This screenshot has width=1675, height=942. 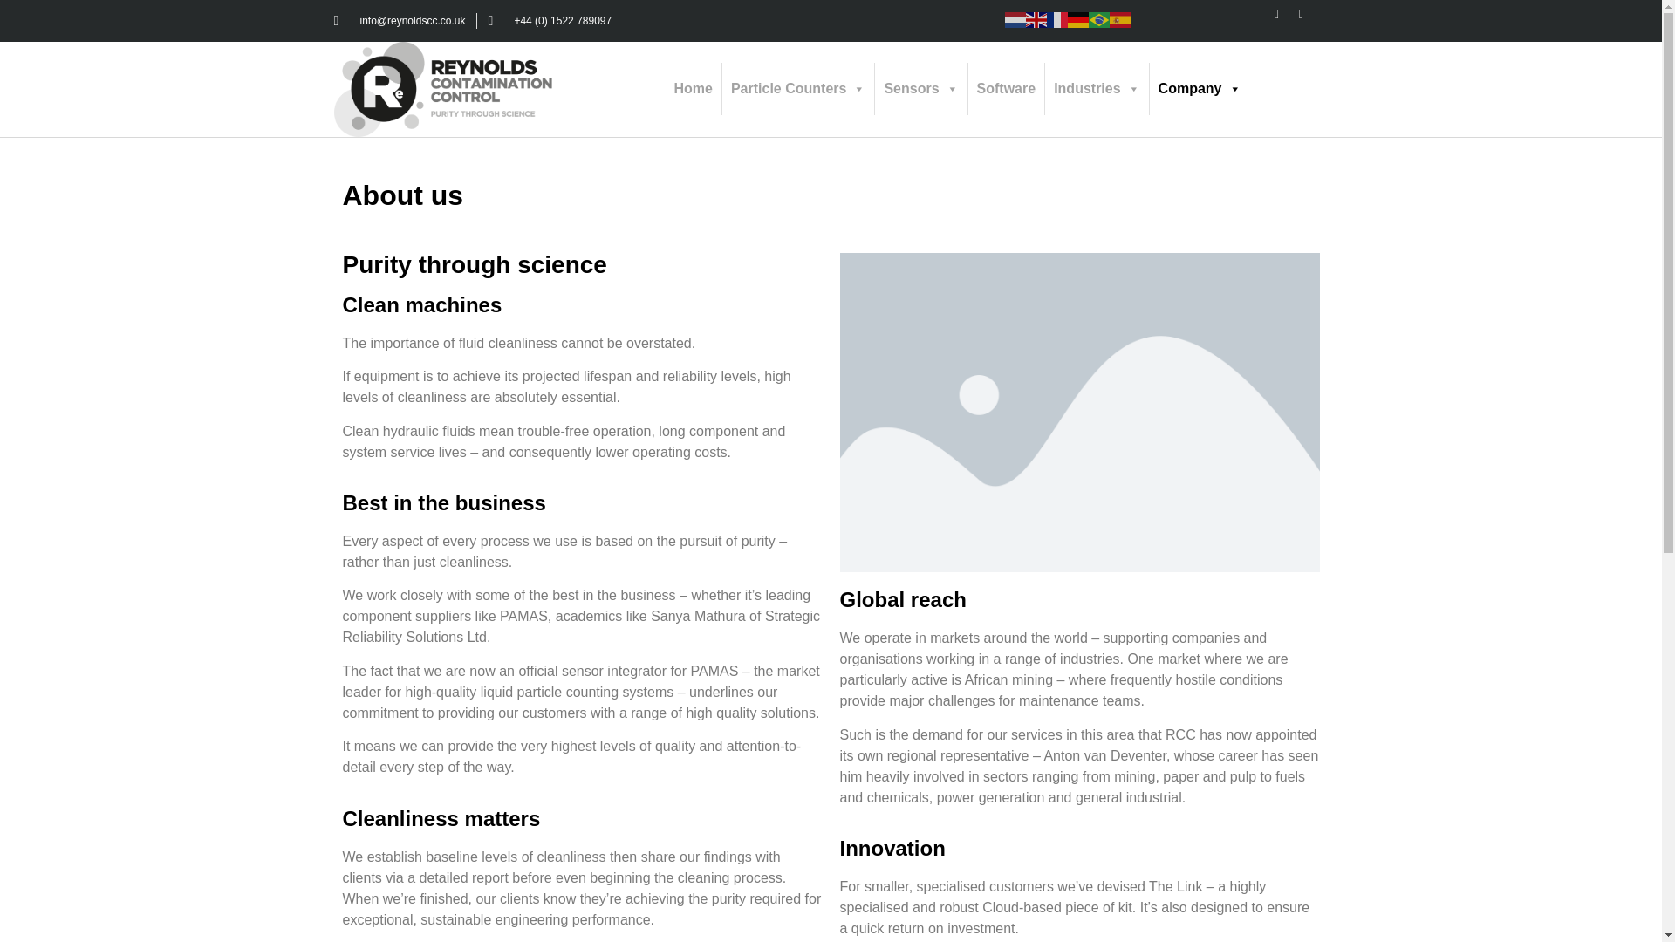 I want to click on Particle Counters, so click(x=797, y=89).